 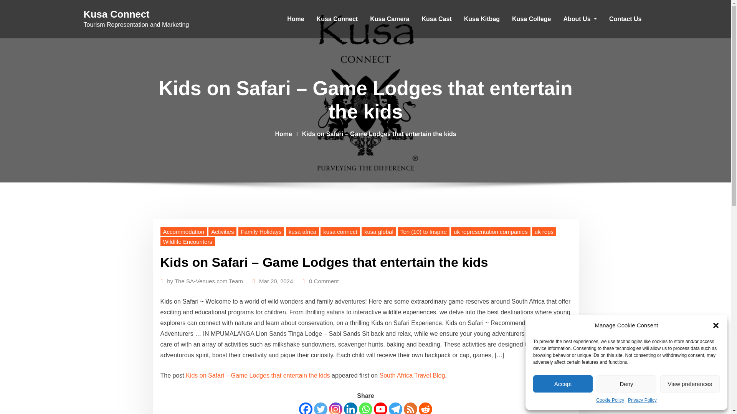 What do you see at coordinates (379, 232) in the screenshot?
I see `kusa global` at bounding box center [379, 232].